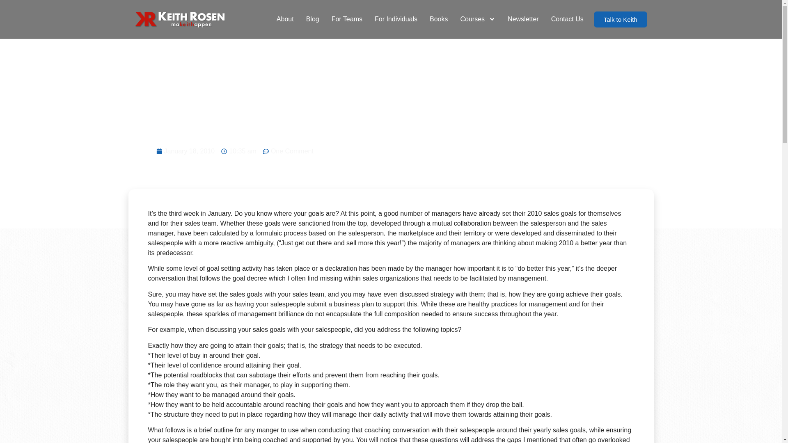 This screenshot has height=443, width=788. I want to click on Blog, so click(313, 19).